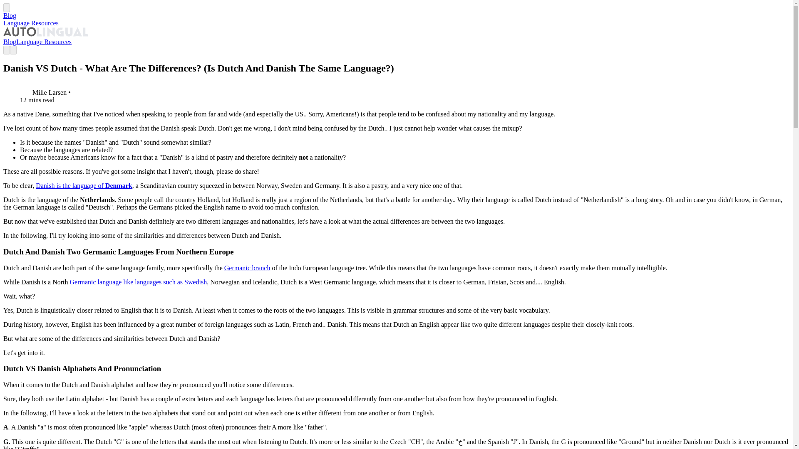 The width and height of the screenshot is (799, 449). What do you see at coordinates (31, 23) in the screenshot?
I see `Language Resources` at bounding box center [31, 23].